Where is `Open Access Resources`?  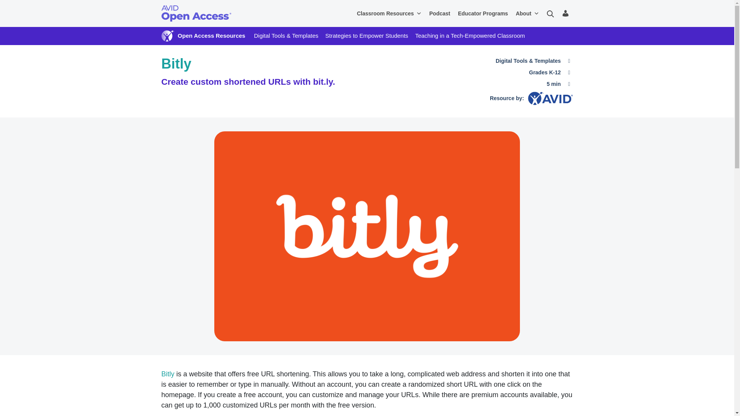
Open Access Resources is located at coordinates (211, 35).